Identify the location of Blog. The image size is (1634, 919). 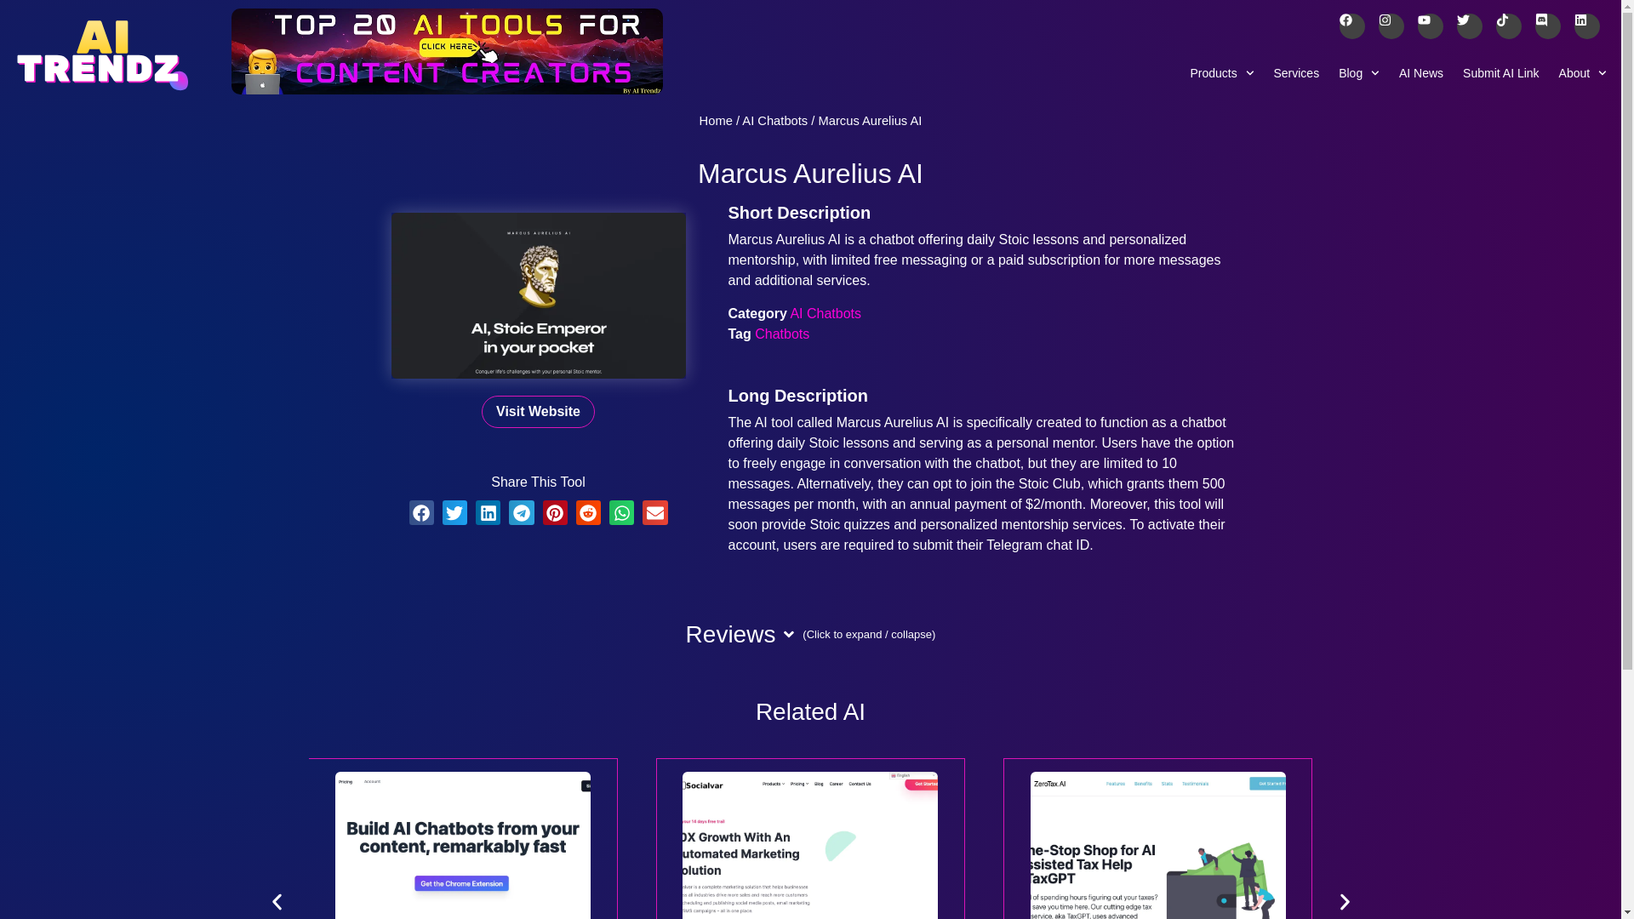
(1359, 72).